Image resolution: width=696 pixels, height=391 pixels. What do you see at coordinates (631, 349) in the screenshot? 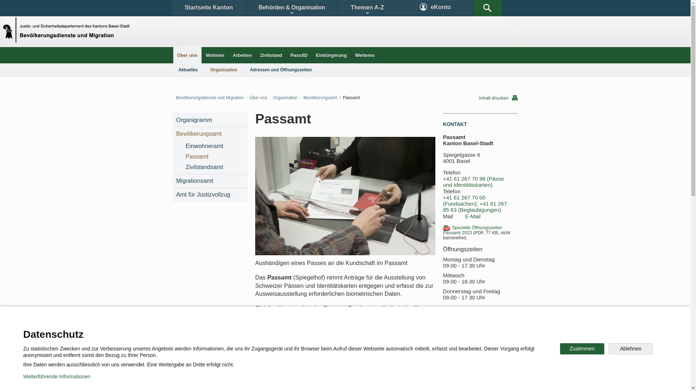
I see `Ablehnen` at bounding box center [631, 349].